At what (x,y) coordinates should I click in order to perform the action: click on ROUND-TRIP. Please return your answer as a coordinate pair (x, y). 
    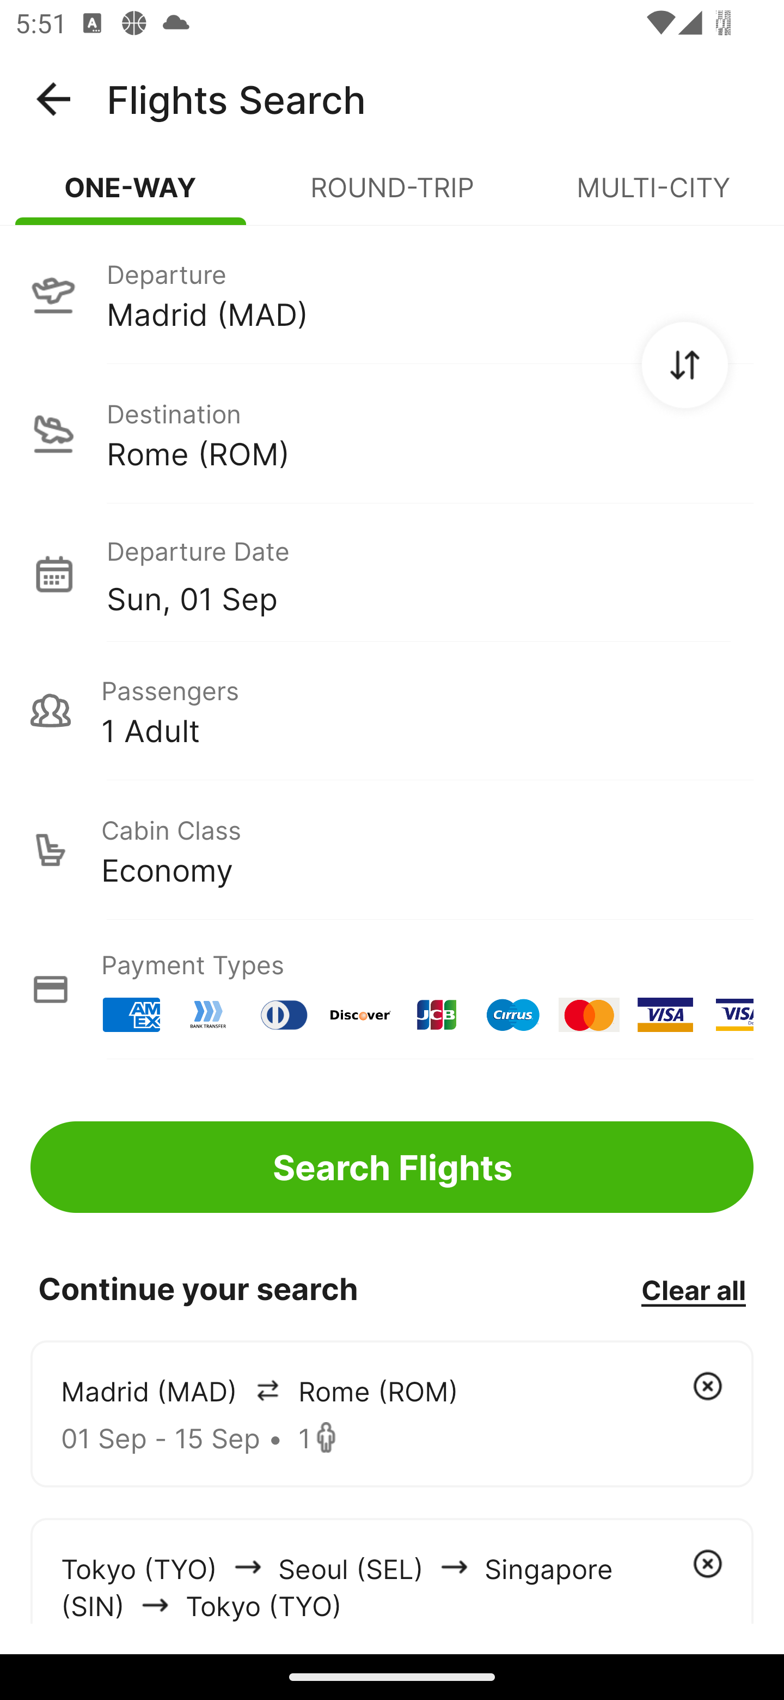
    Looking at the image, I should click on (392, 196).